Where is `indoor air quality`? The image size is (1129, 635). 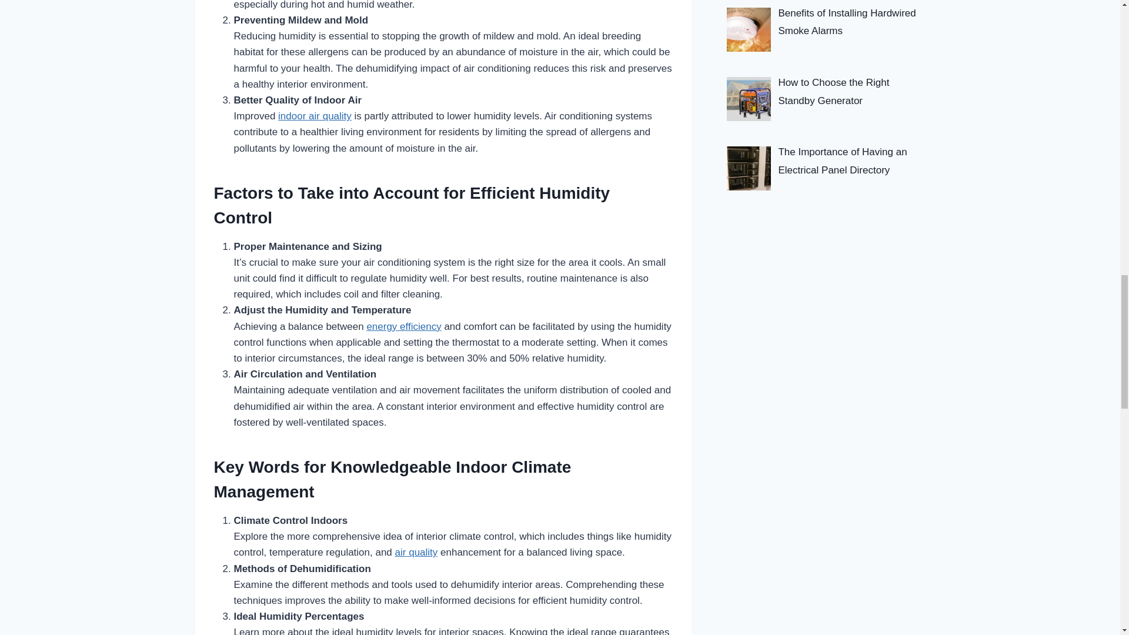
indoor air quality is located at coordinates (314, 116).